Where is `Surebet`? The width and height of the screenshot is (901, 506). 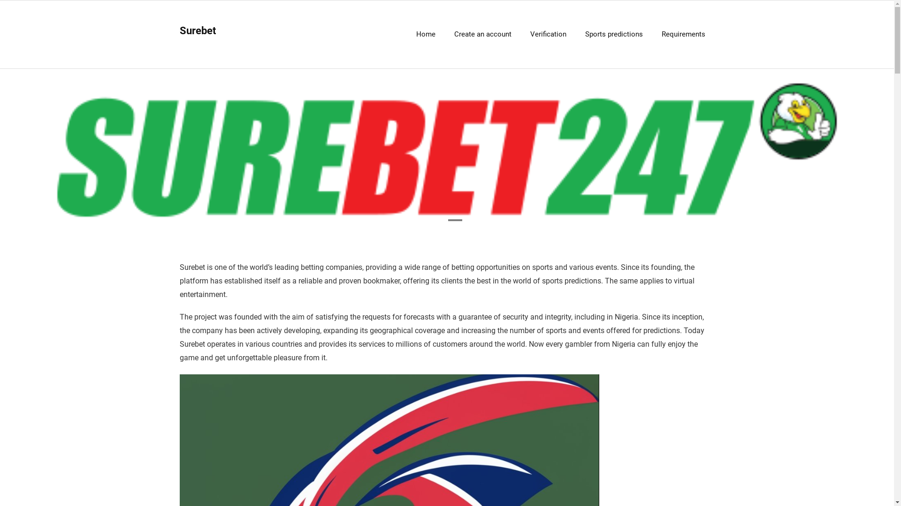 Surebet is located at coordinates (197, 31).